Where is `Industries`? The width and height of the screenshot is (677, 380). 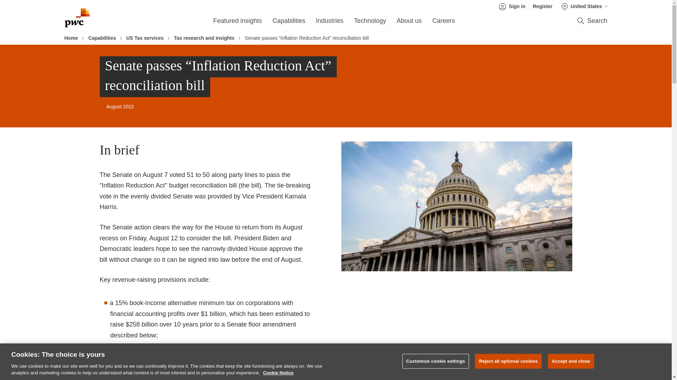 Industries is located at coordinates (329, 23).